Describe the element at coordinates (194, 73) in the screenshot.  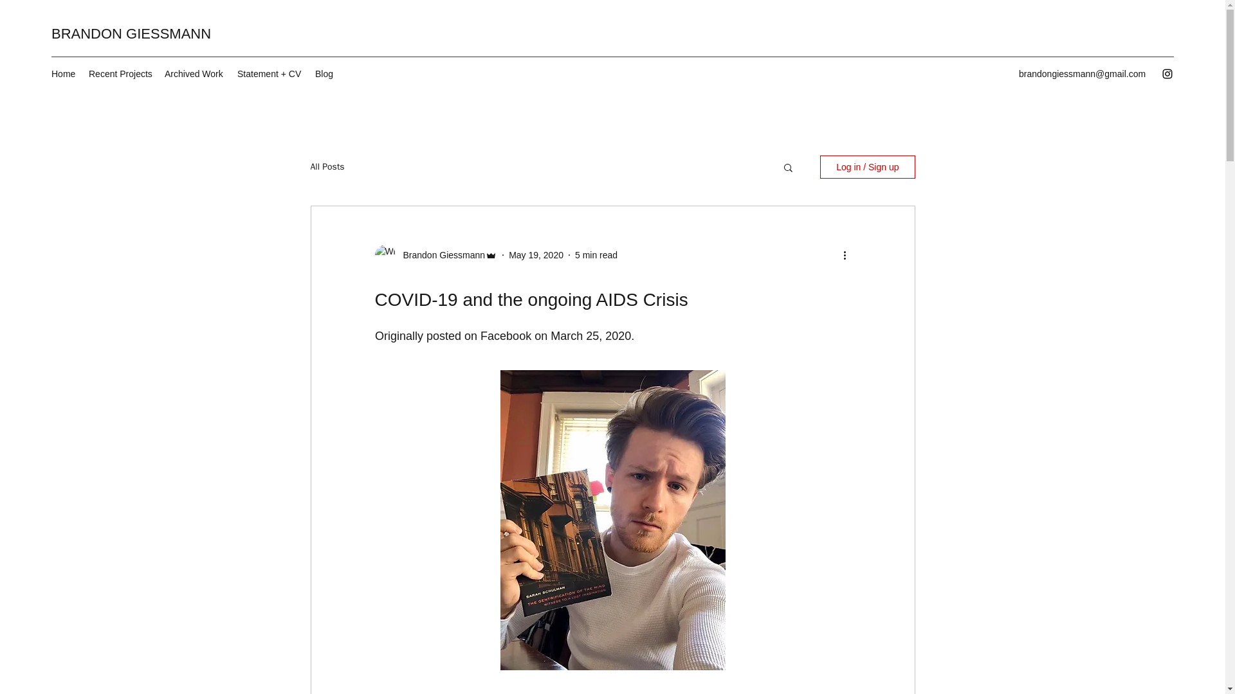
I see `Archived Work` at that location.